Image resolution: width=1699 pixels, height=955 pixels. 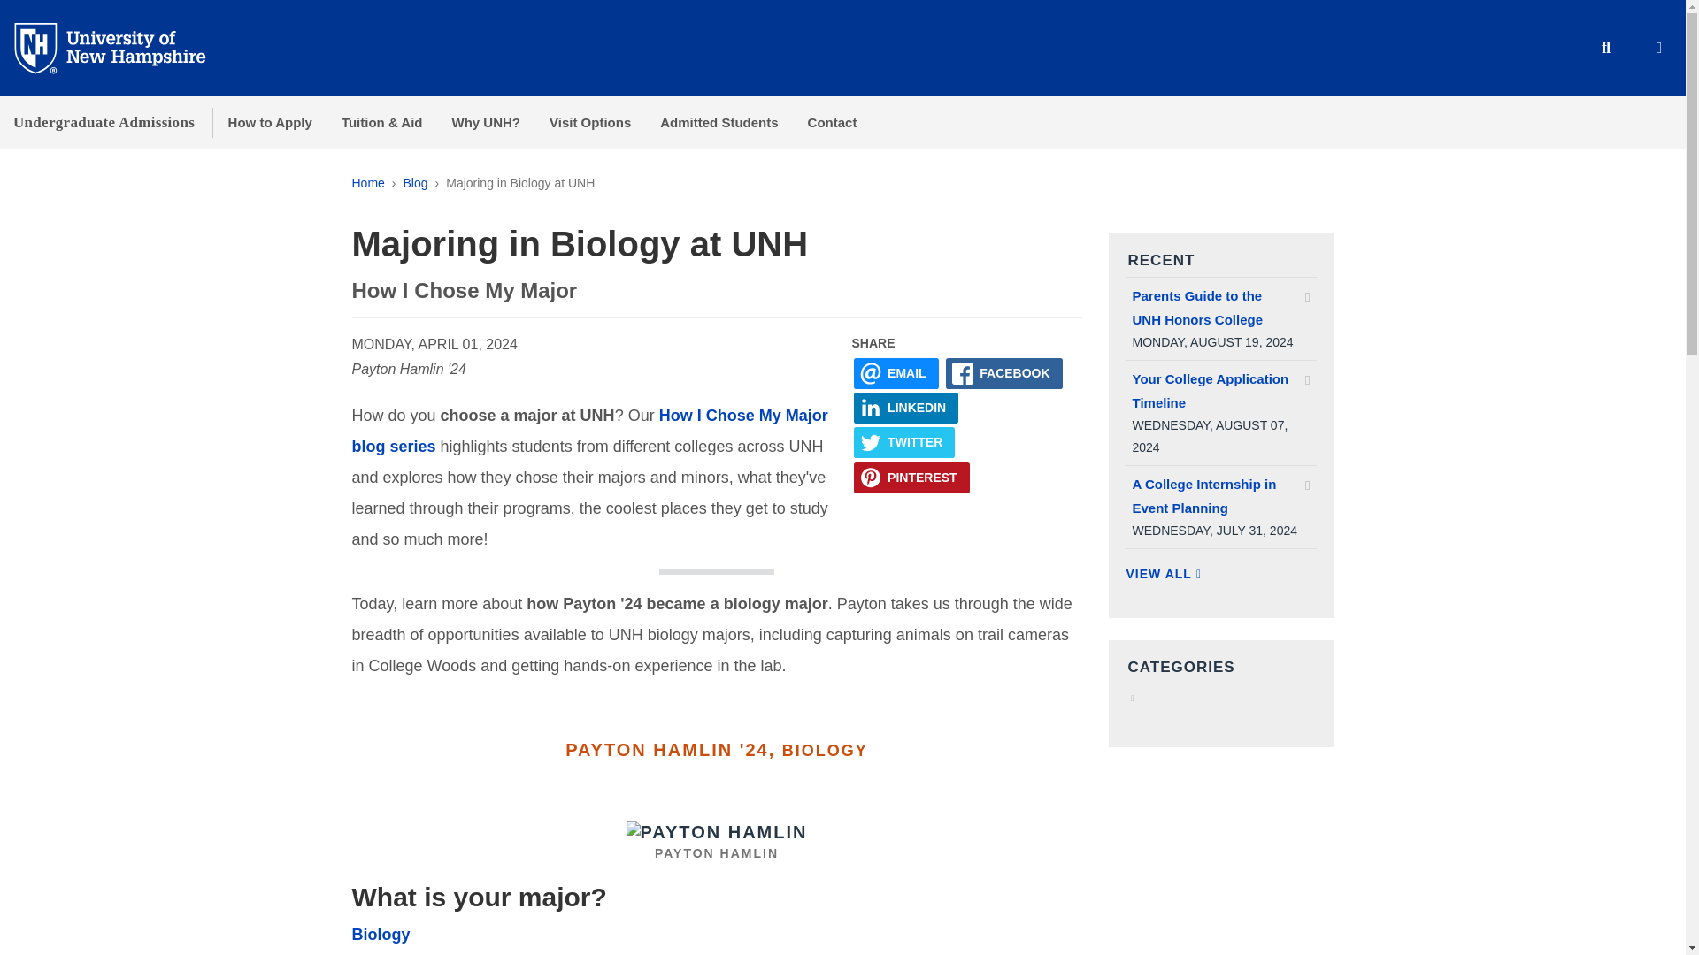 I want to click on Why UNH?, so click(x=485, y=122).